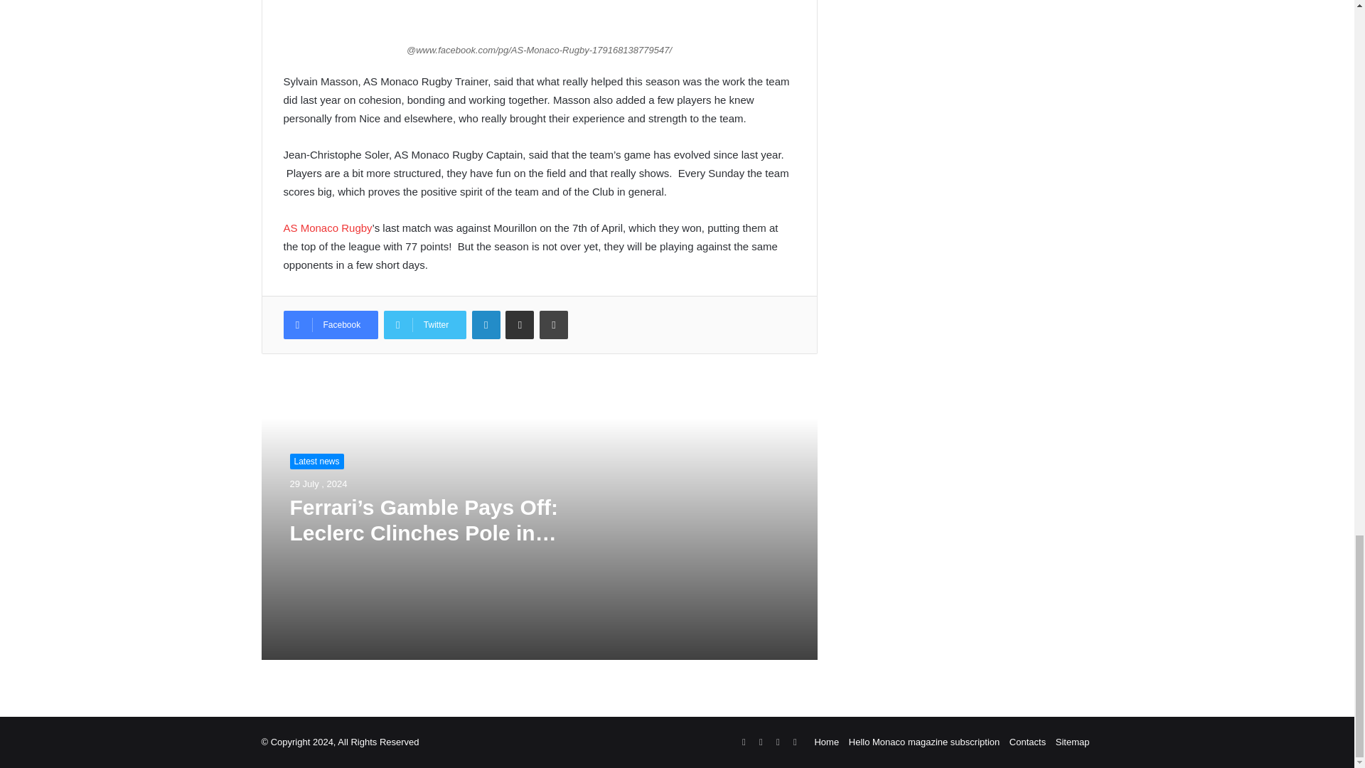  Describe the element at coordinates (486, 325) in the screenshot. I see `LinkedIn` at that location.